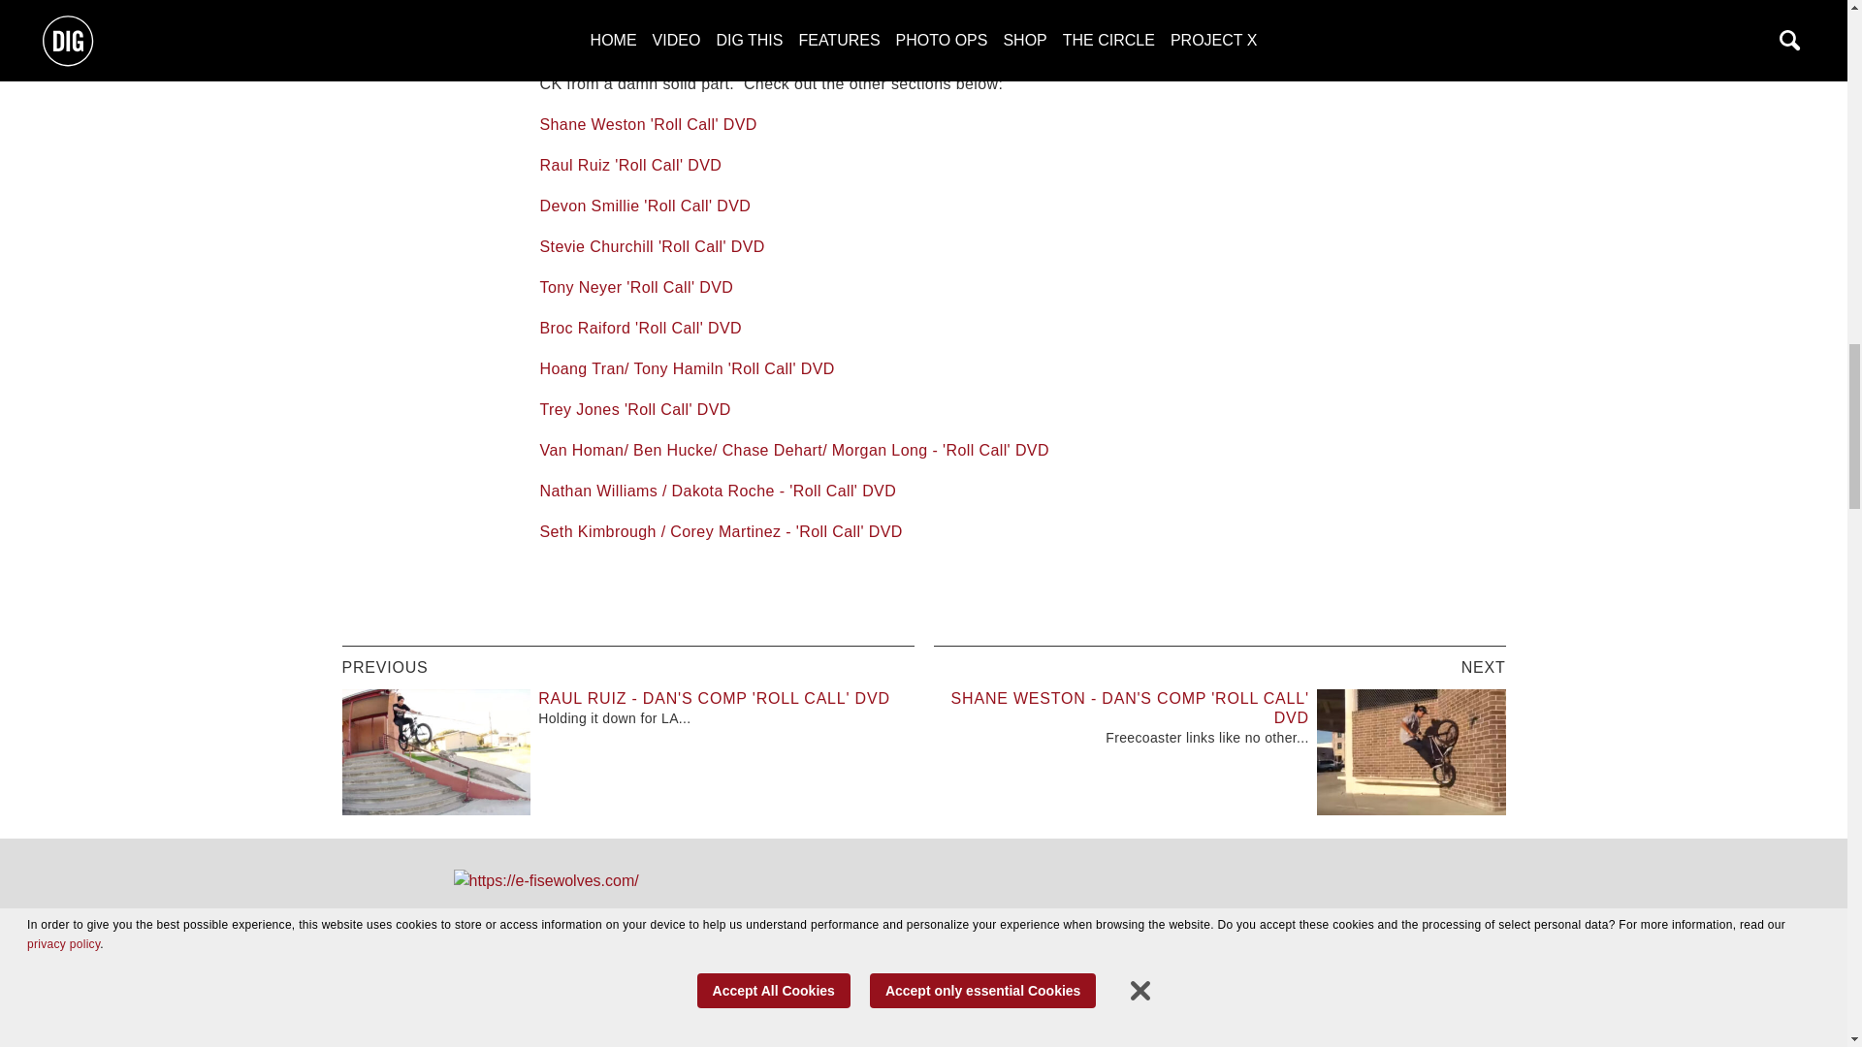 Image resolution: width=1862 pixels, height=1047 pixels. Describe the element at coordinates (640, 328) in the screenshot. I see `Broc Raiford 'Roll Call' DVD` at that location.